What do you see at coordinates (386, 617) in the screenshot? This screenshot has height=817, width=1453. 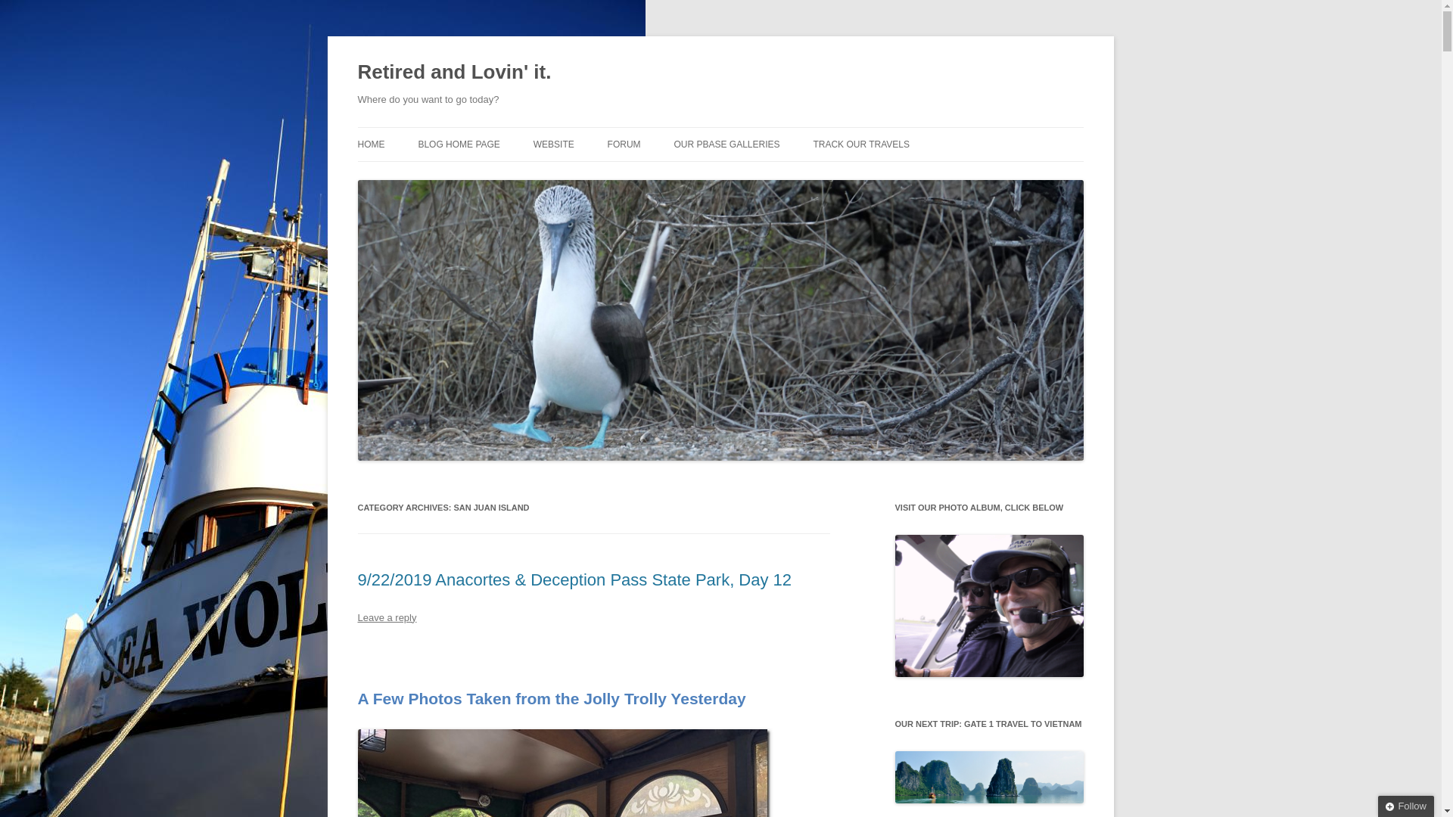 I see `Leave a reply` at bounding box center [386, 617].